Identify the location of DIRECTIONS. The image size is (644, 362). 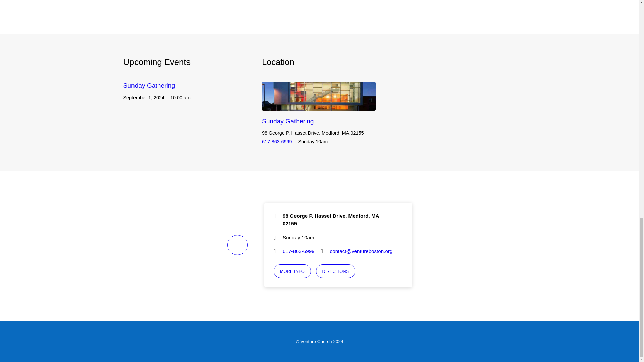
(335, 271).